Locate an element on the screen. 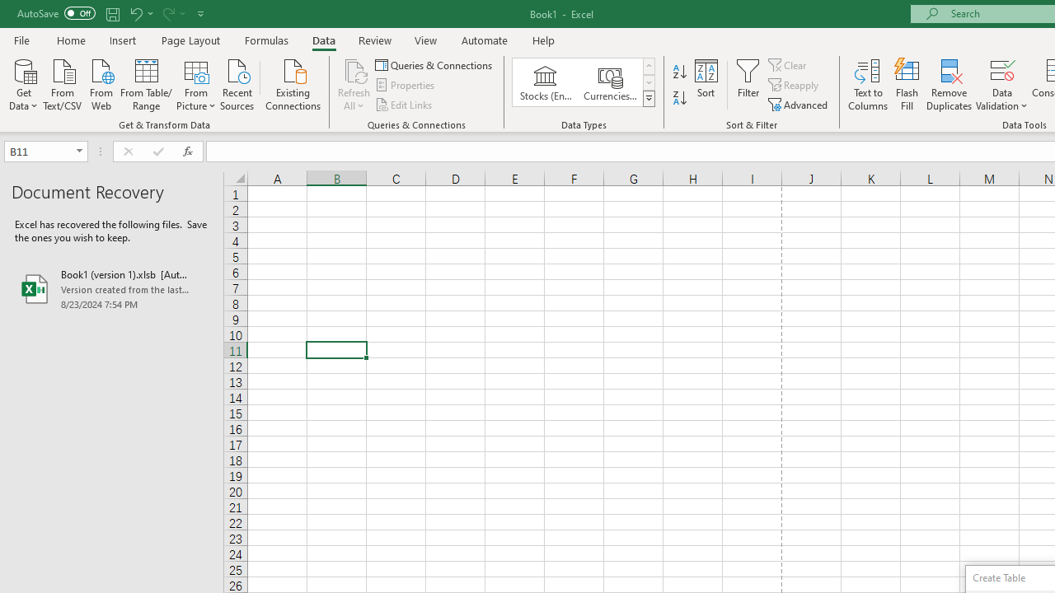  Row Down is located at coordinates (648, 82).